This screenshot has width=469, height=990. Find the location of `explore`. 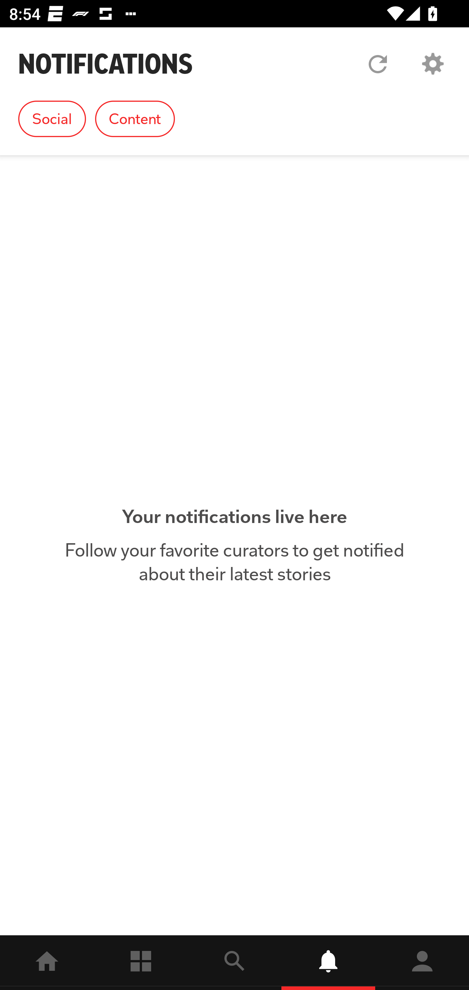

explore is located at coordinates (234, 963).